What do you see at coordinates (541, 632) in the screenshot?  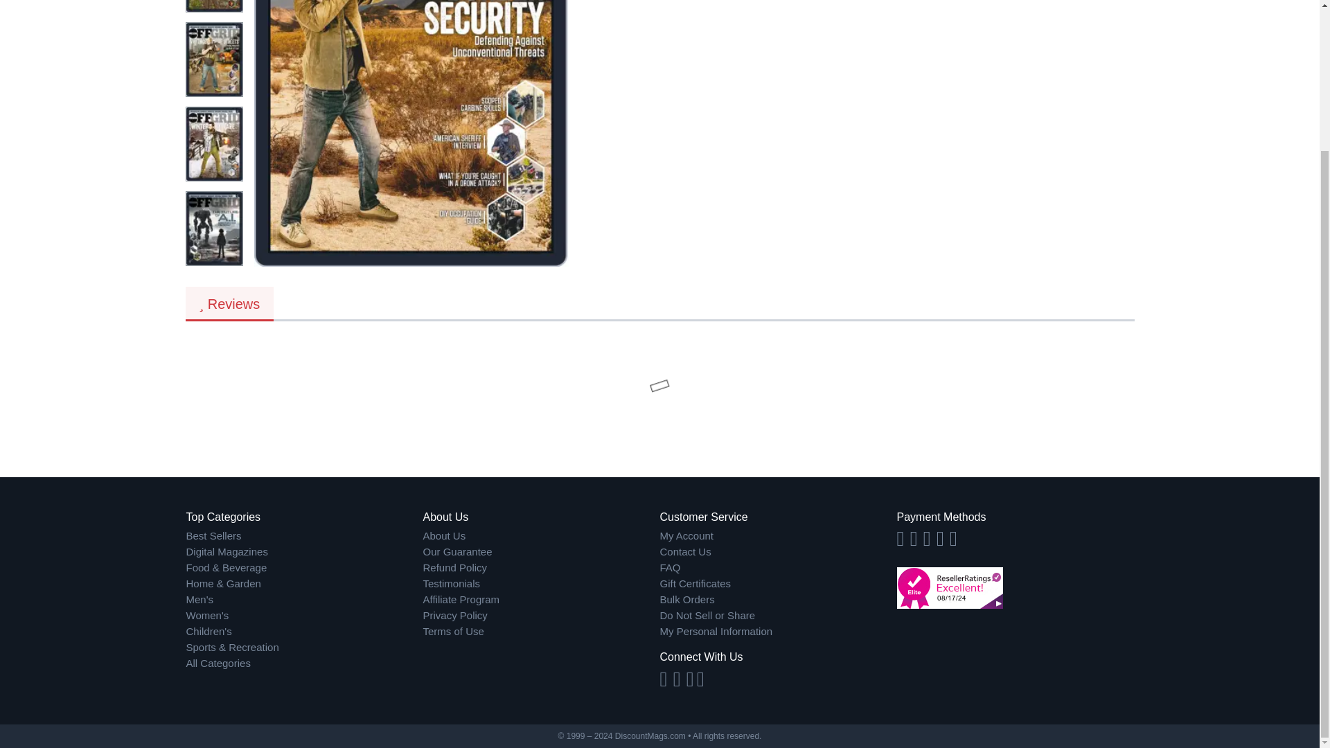 I see `Terms of Use` at bounding box center [541, 632].